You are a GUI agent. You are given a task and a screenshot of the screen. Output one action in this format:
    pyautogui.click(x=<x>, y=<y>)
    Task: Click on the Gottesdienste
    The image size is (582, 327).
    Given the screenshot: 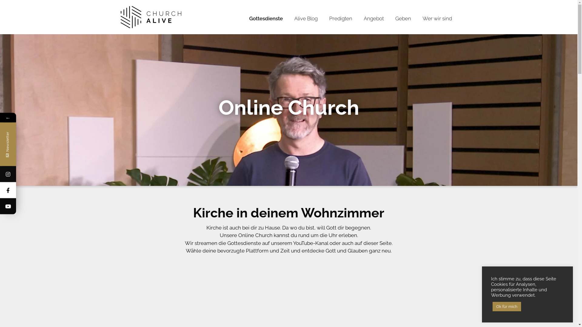 What is the action you would take?
    pyautogui.click(x=266, y=19)
    